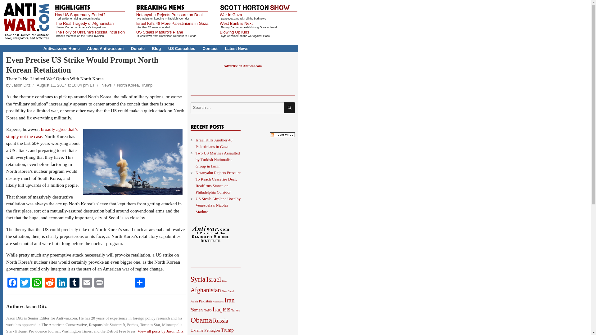  Describe the element at coordinates (87, 284) in the screenshot. I see `Email` at that location.